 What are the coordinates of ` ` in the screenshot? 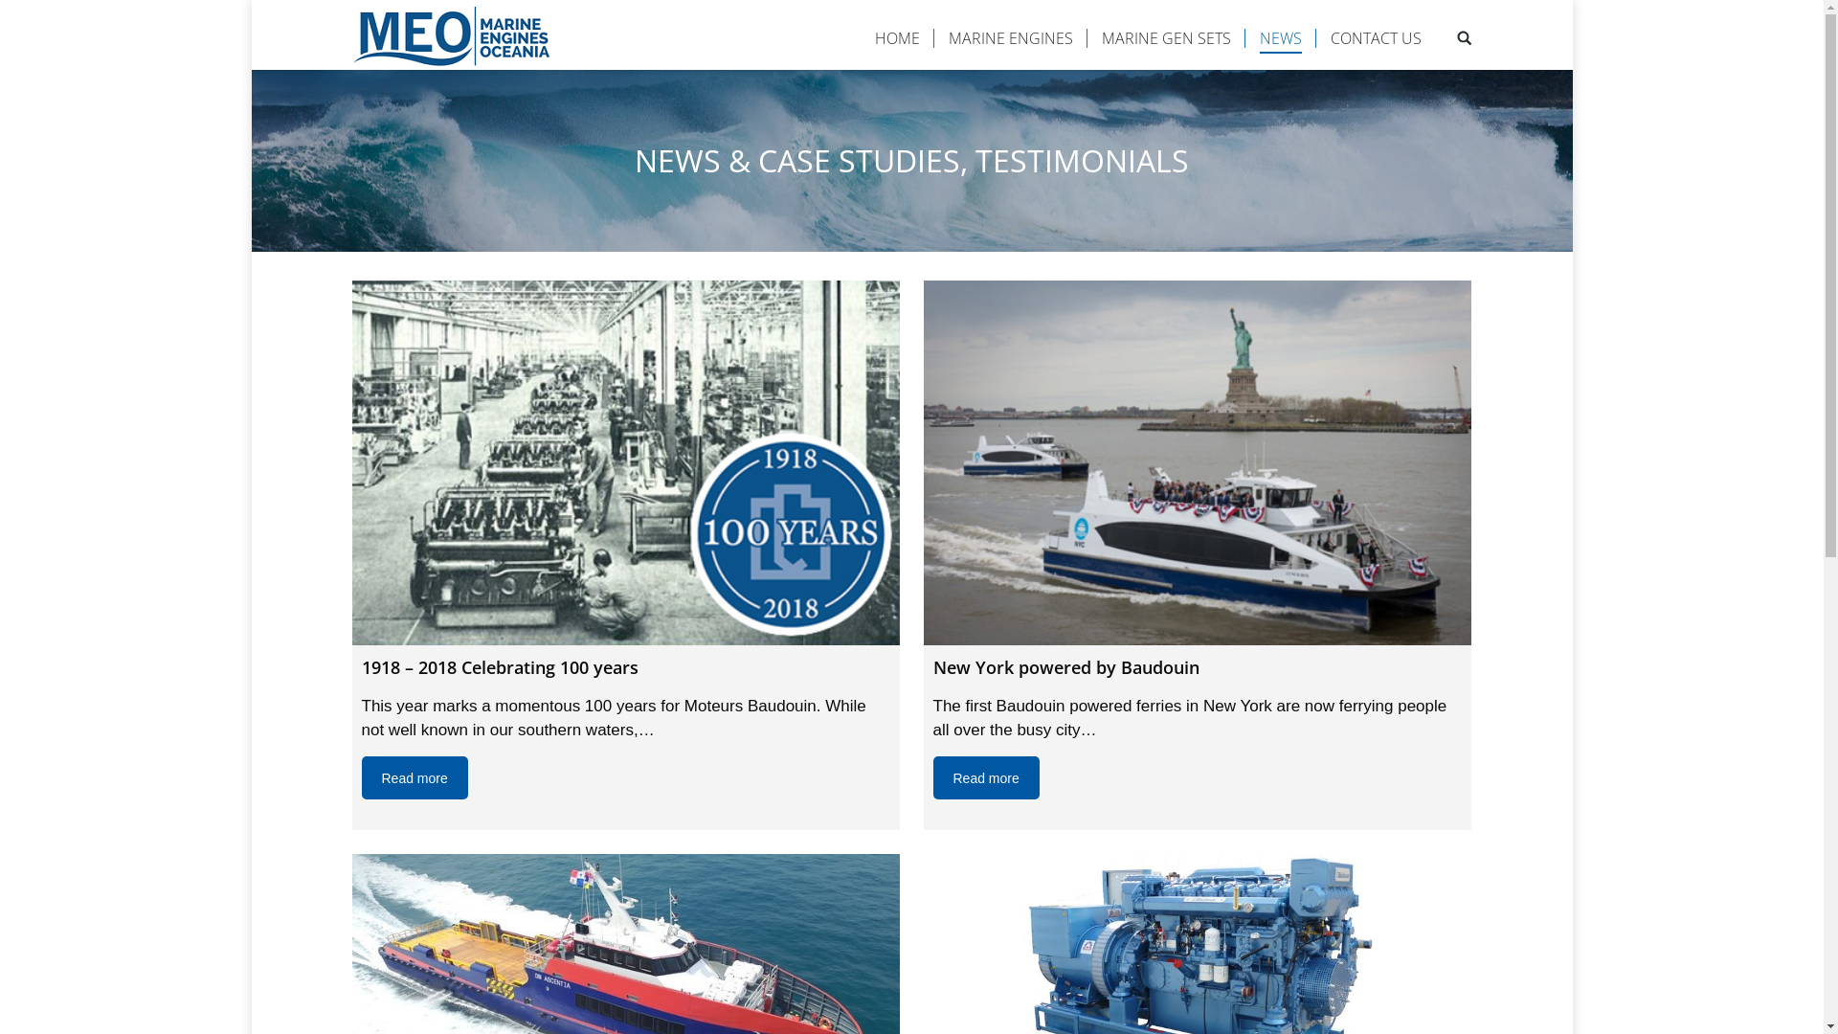 It's located at (1465, 38).